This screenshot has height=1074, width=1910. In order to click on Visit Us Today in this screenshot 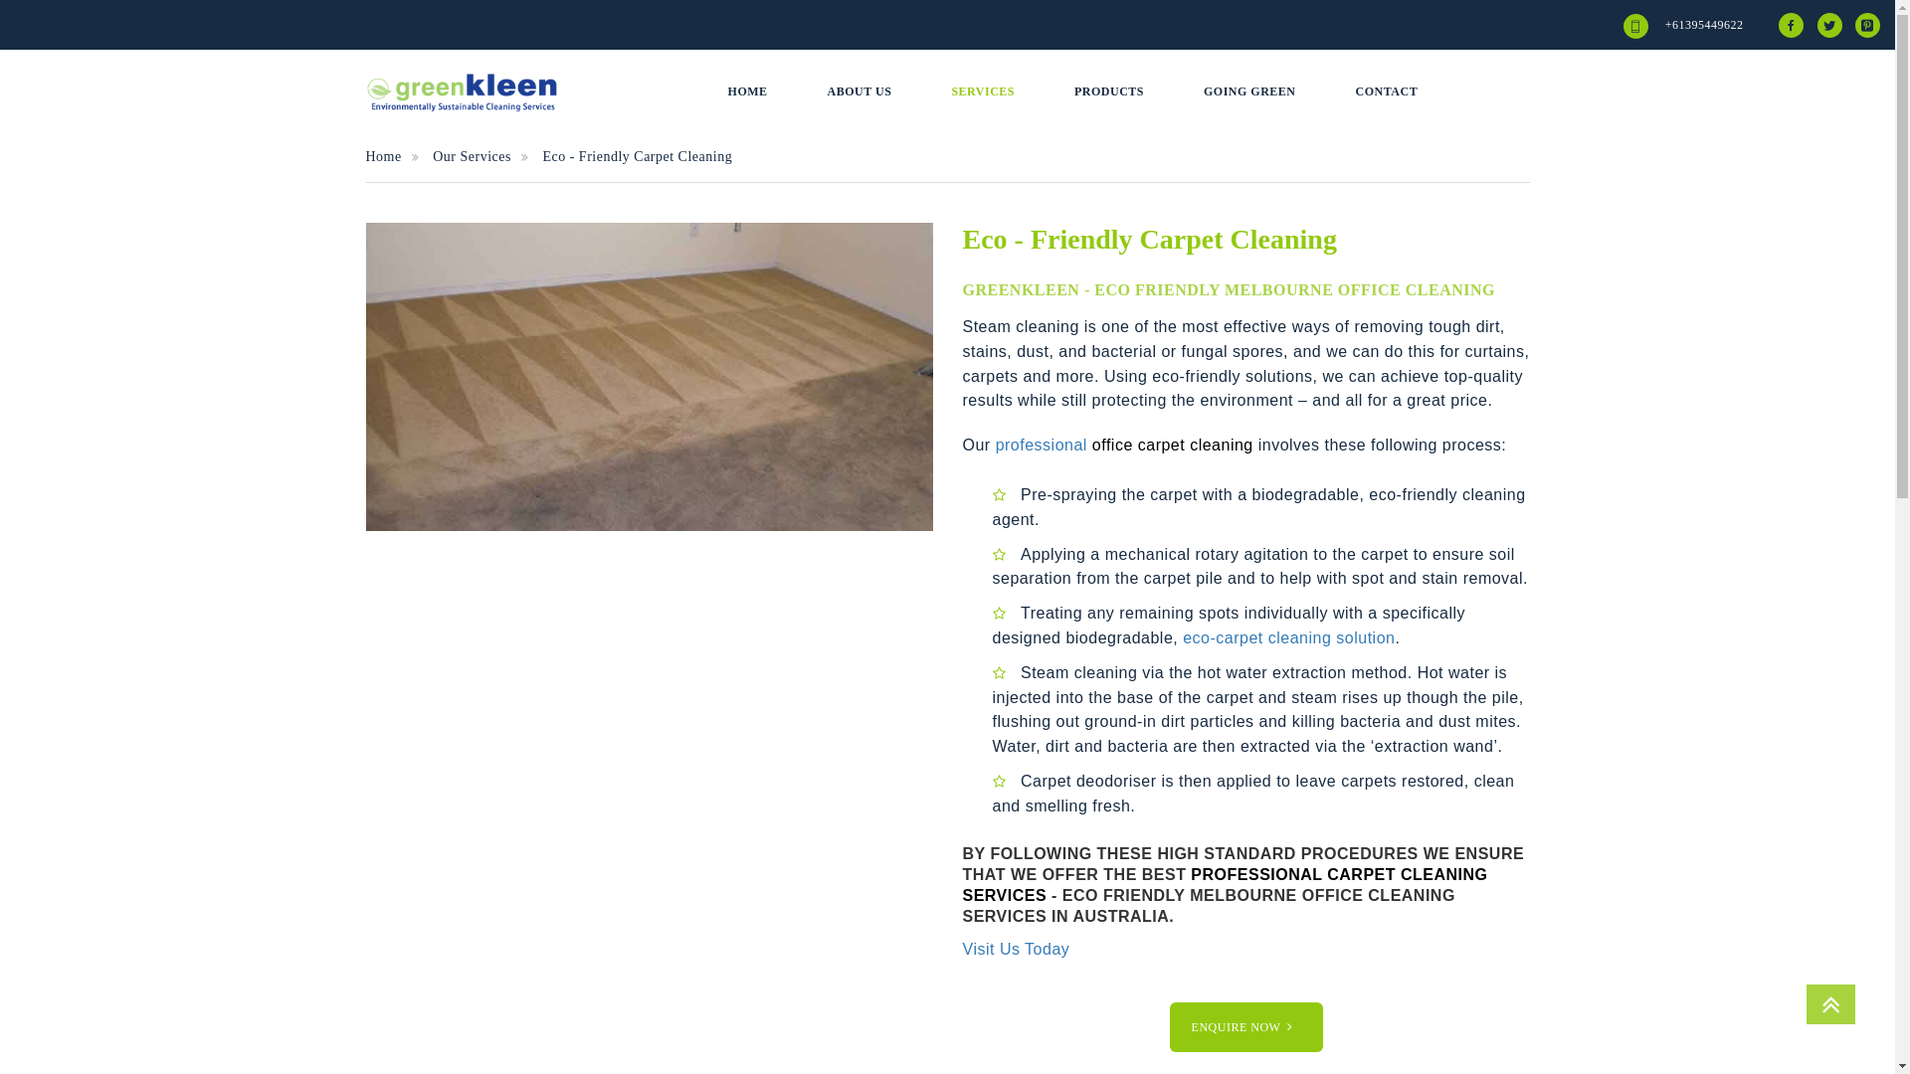, I will do `click(1017, 949)`.